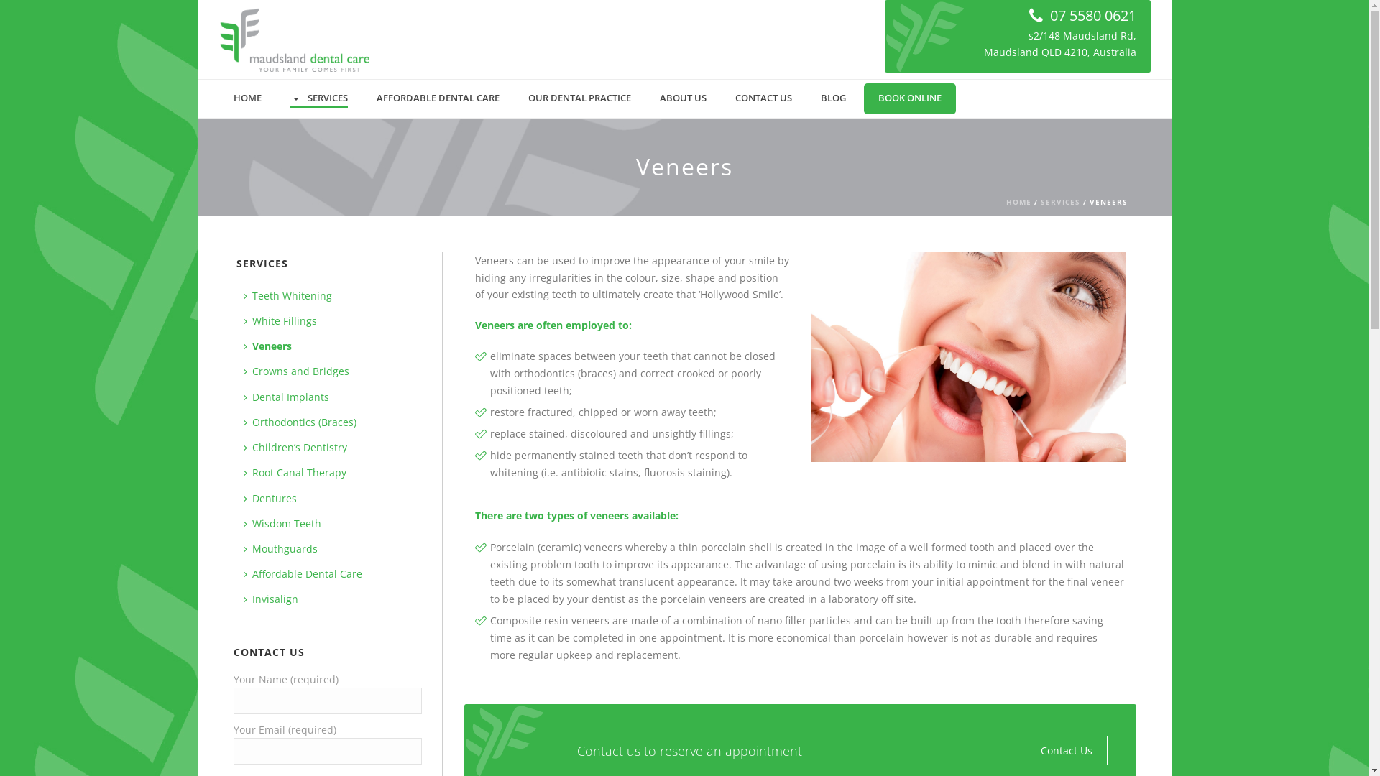  I want to click on White Fillings, so click(280, 320).